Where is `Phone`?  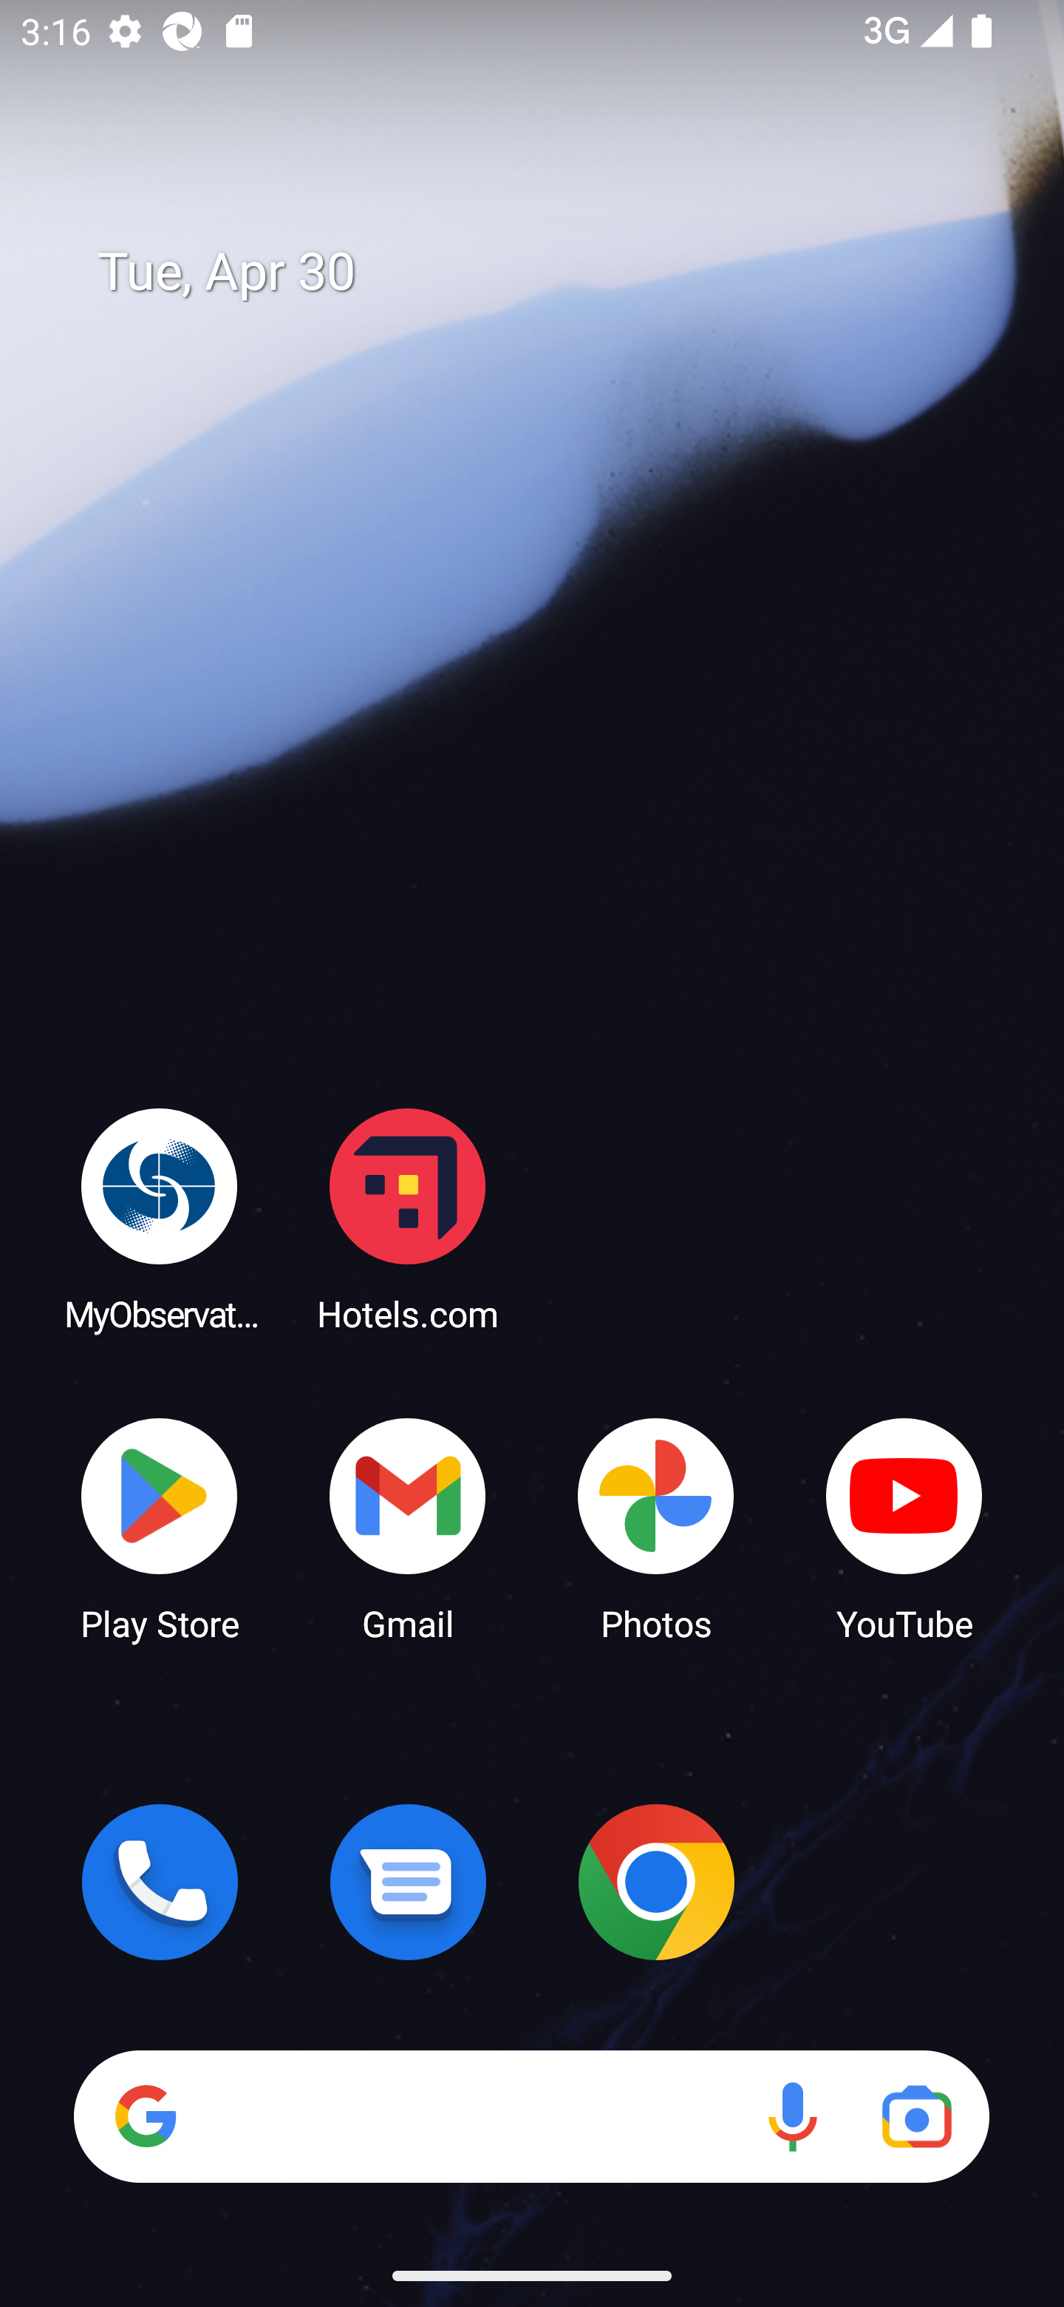 Phone is located at coordinates (160, 1882).